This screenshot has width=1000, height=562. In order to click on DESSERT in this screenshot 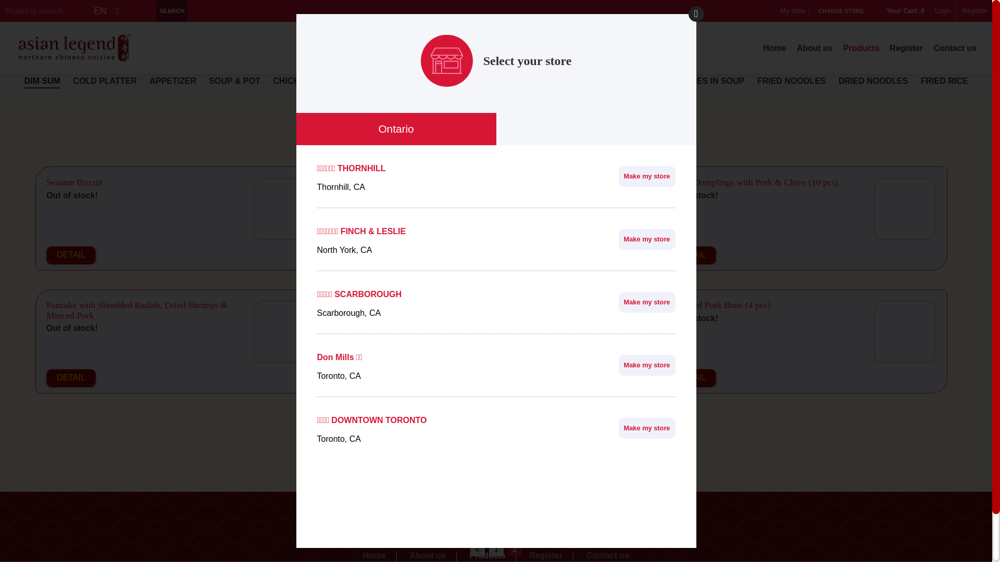, I will do `click(434, 96)`.